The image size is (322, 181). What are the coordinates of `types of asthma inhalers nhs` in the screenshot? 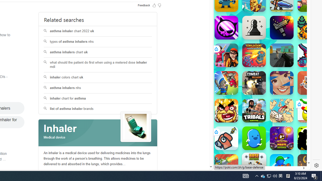 It's located at (98, 42).